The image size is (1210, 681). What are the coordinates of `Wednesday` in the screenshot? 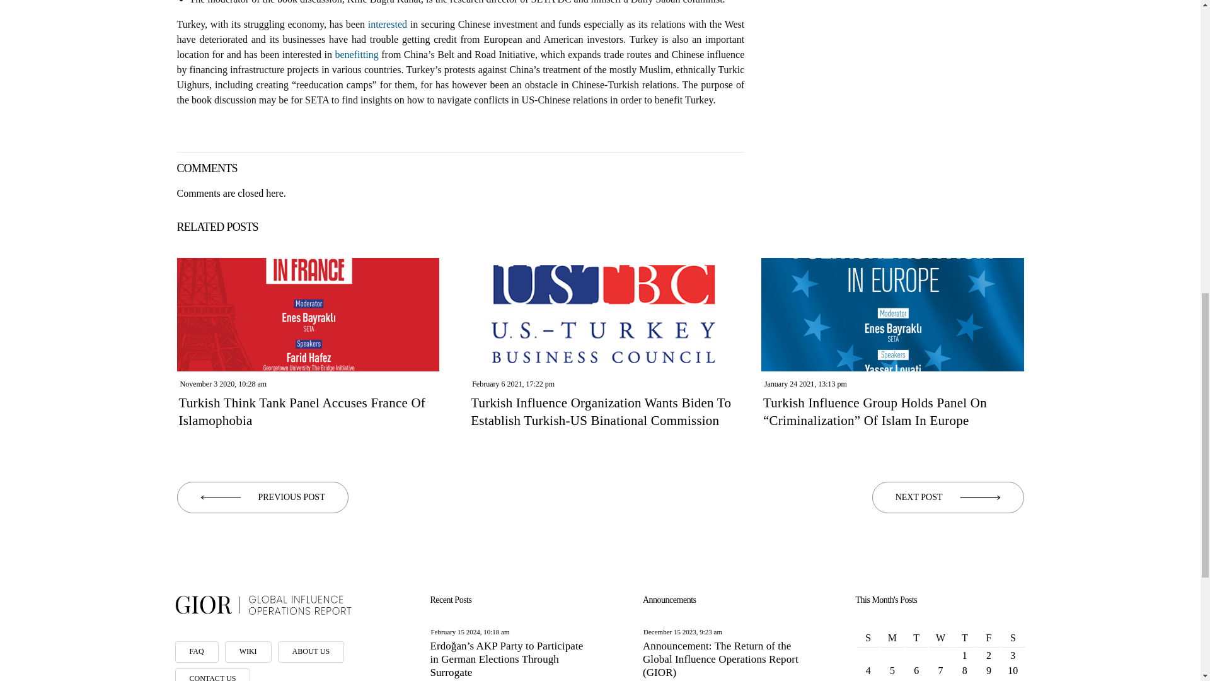 It's located at (940, 638).